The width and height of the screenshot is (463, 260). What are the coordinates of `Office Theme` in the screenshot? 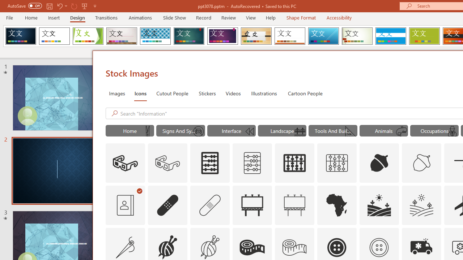 It's located at (54, 36).